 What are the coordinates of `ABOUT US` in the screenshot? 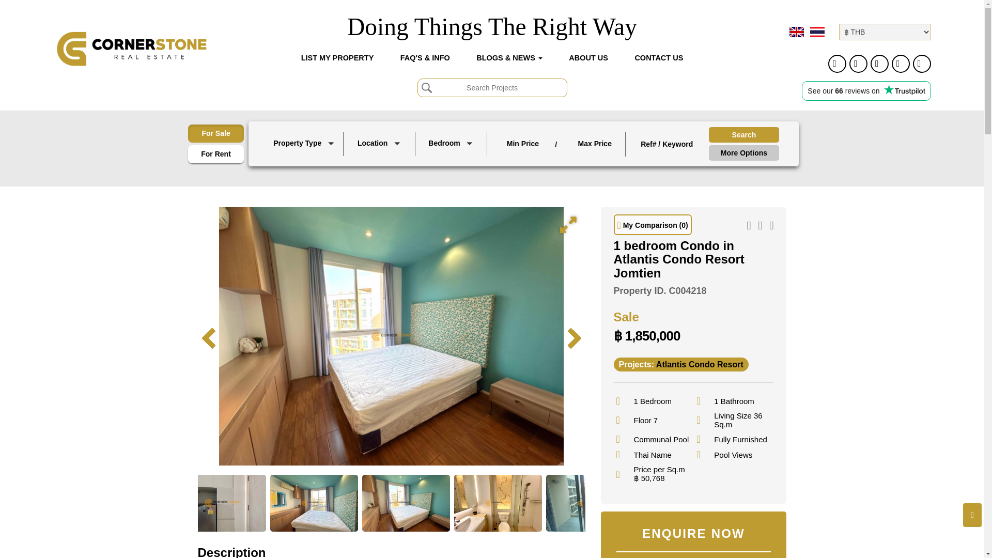 It's located at (588, 57).